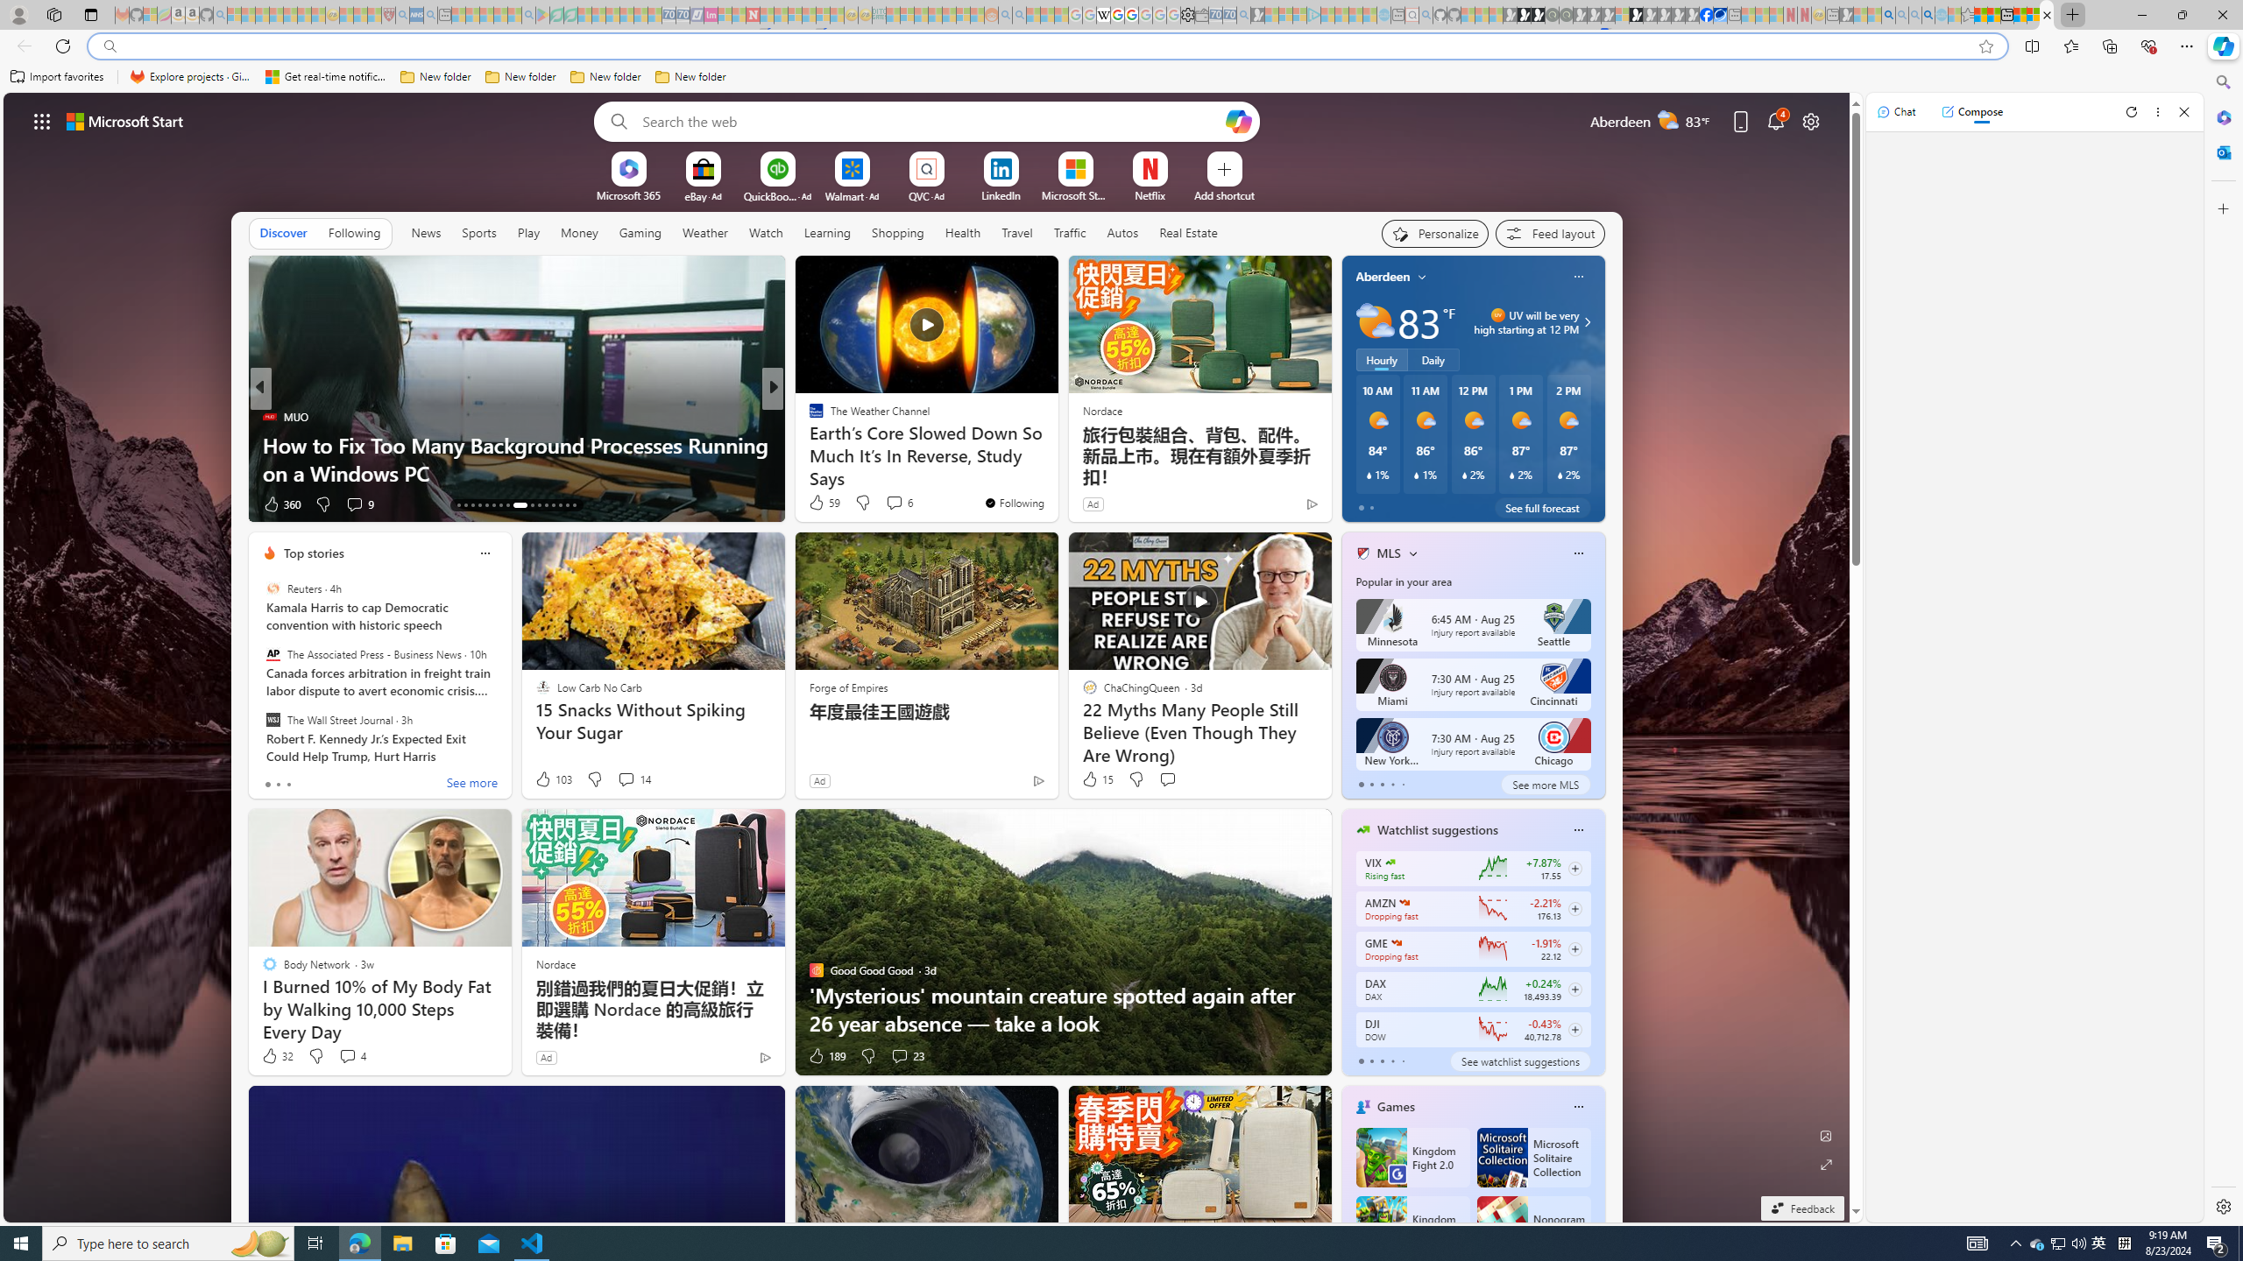 This screenshot has height=1261, width=2243. What do you see at coordinates (527, 15) in the screenshot?
I see `google - Search - Sleeping` at bounding box center [527, 15].